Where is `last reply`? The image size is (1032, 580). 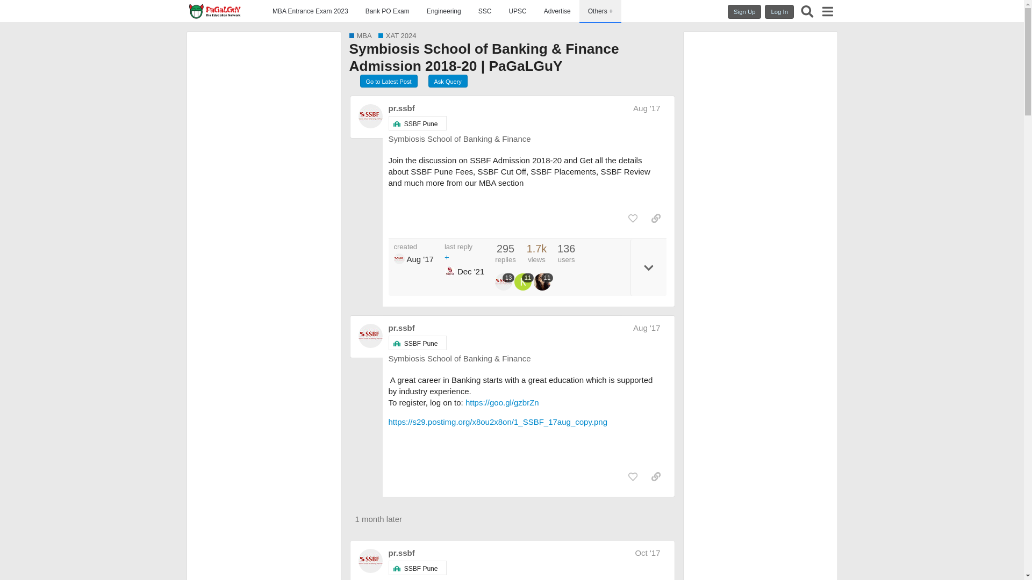 last reply is located at coordinates (464, 252).